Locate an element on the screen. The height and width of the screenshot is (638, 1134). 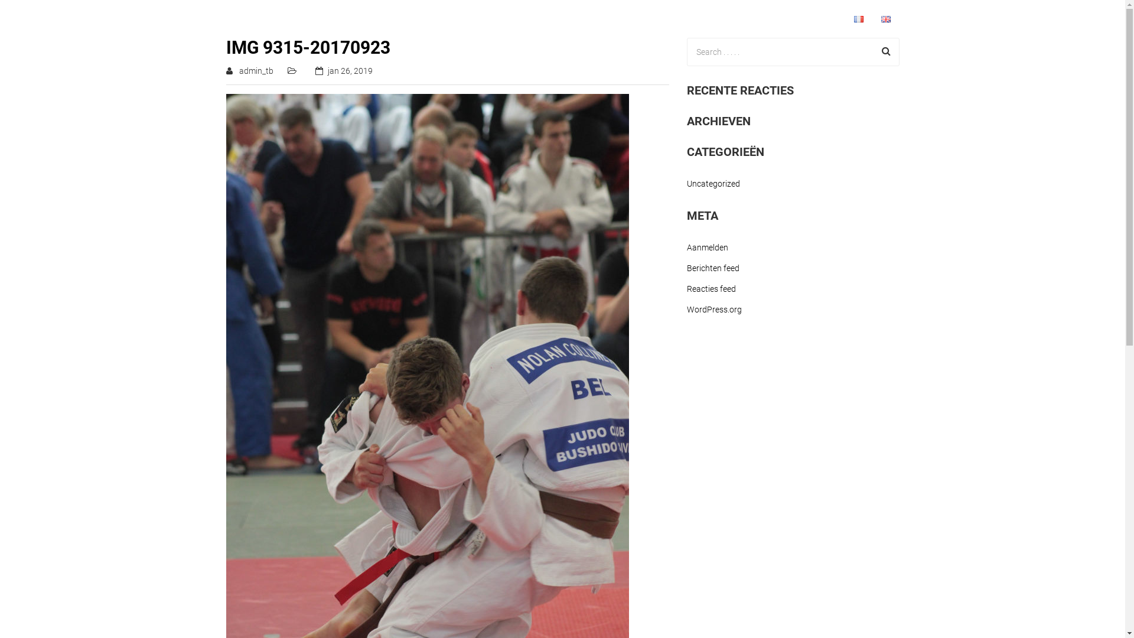
WordPress.org is located at coordinates (713, 308).